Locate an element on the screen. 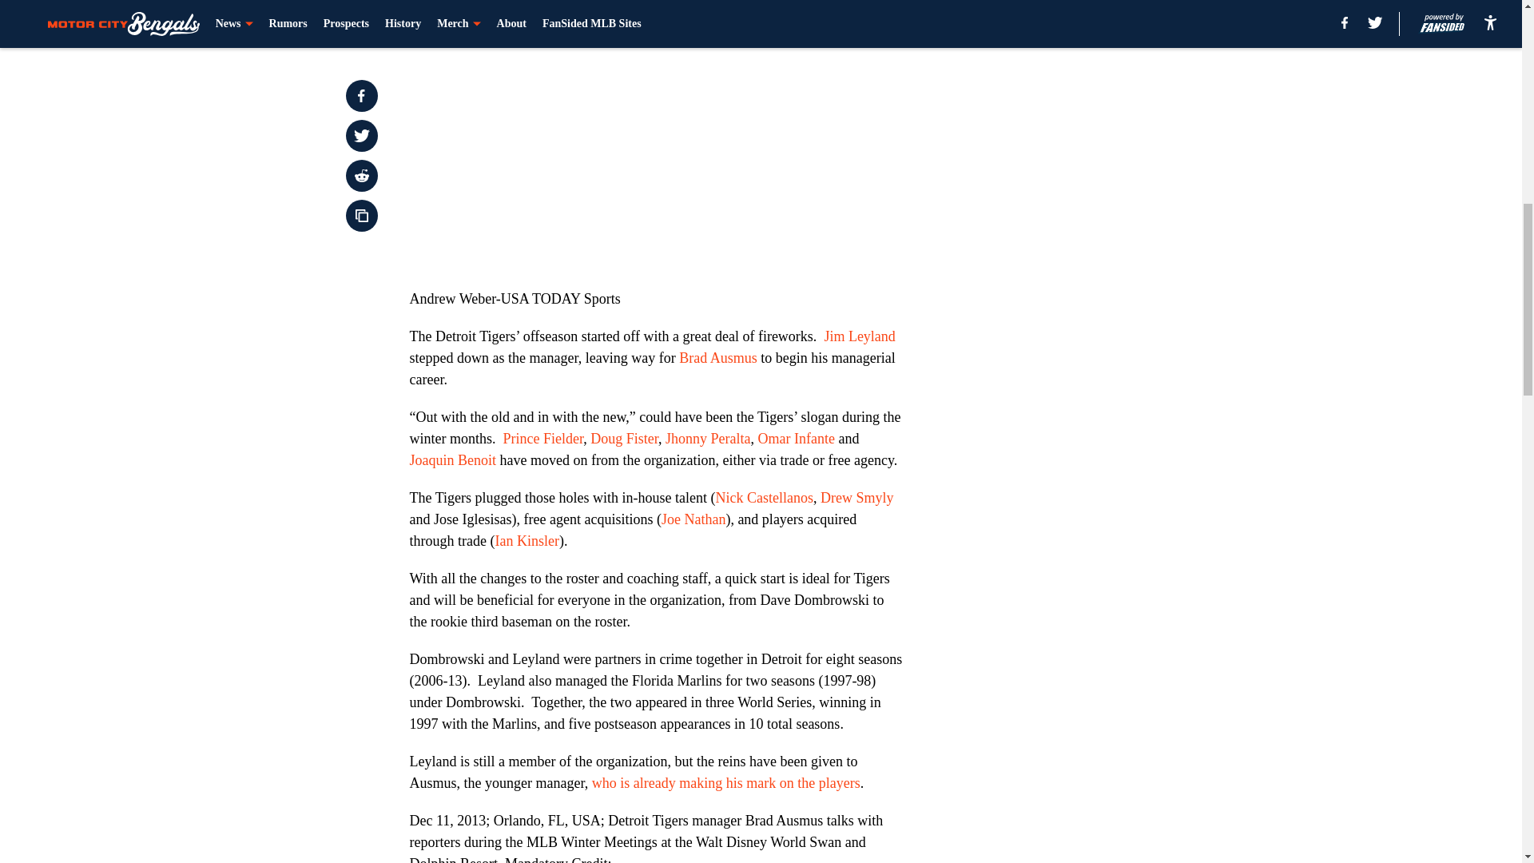 This screenshot has width=1534, height=863. Doug Fister is located at coordinates (624, 438).